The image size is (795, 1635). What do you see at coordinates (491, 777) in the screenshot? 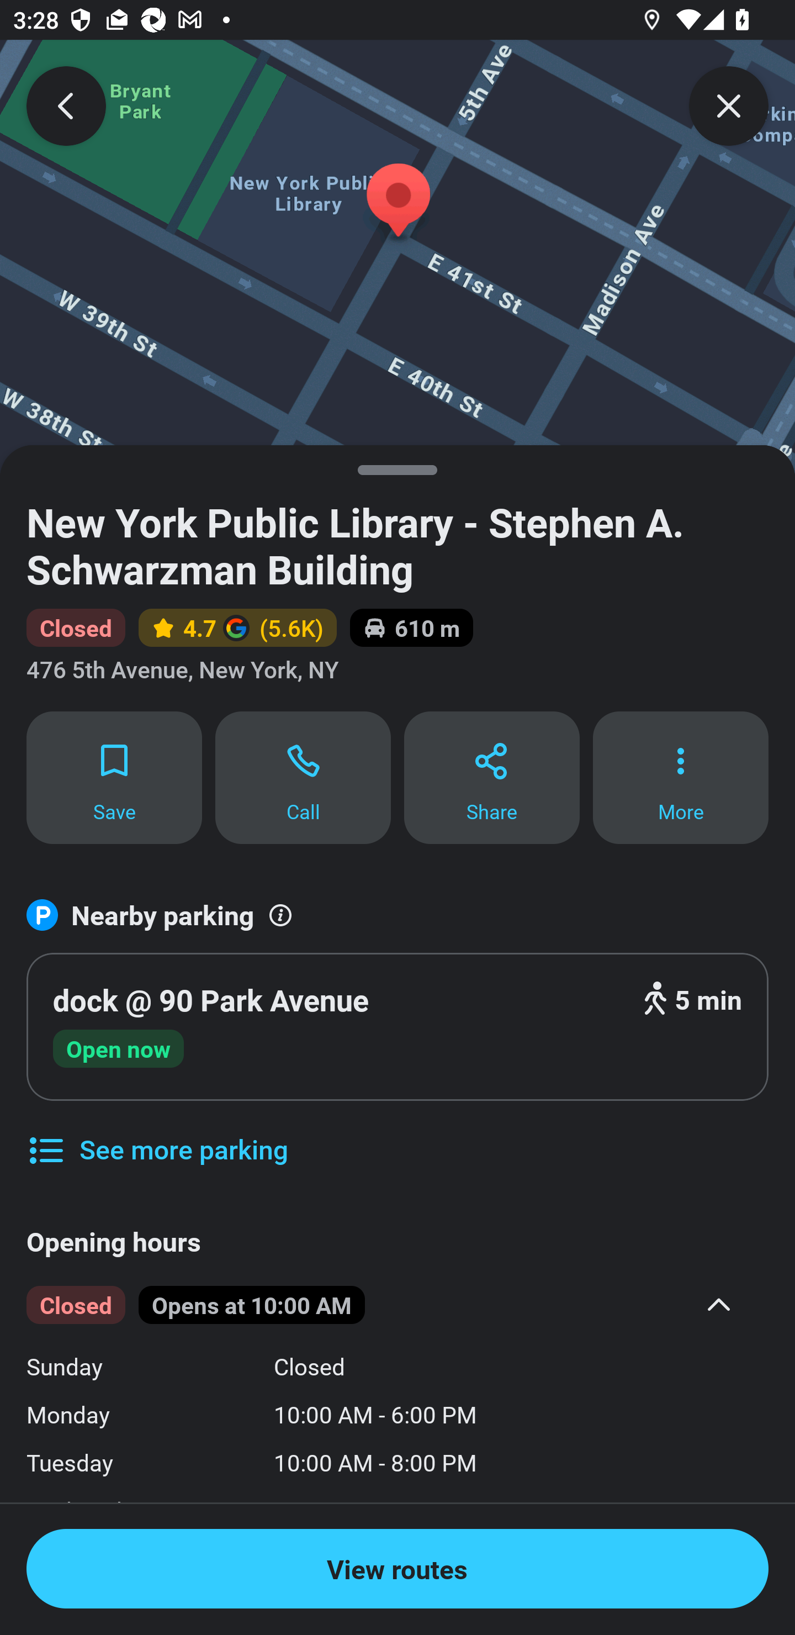
I see `Share` at bounding box center [491, 777].